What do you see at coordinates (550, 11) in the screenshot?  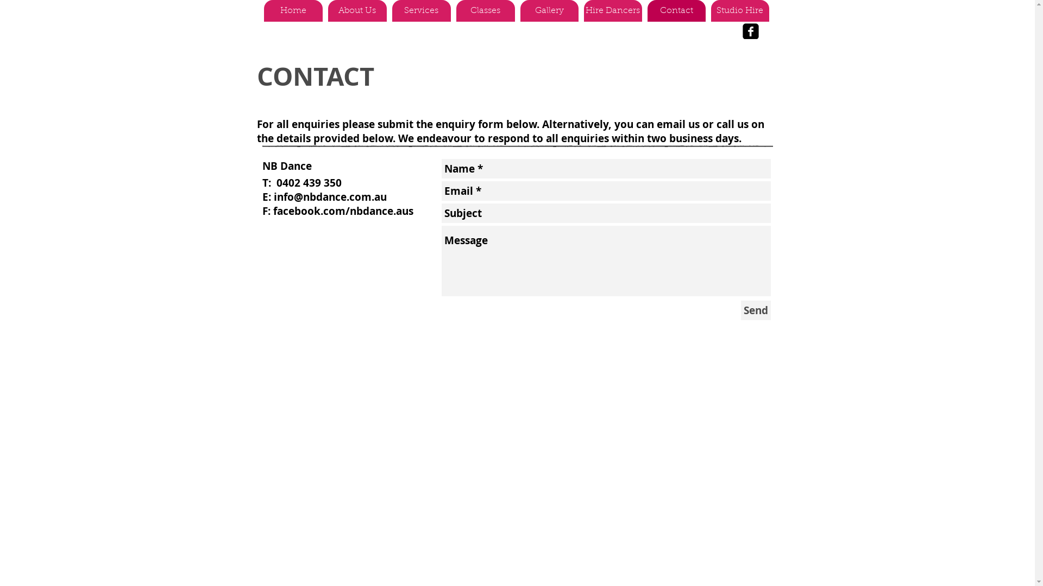 I see `Gallery` at bounding box center [550, 11].